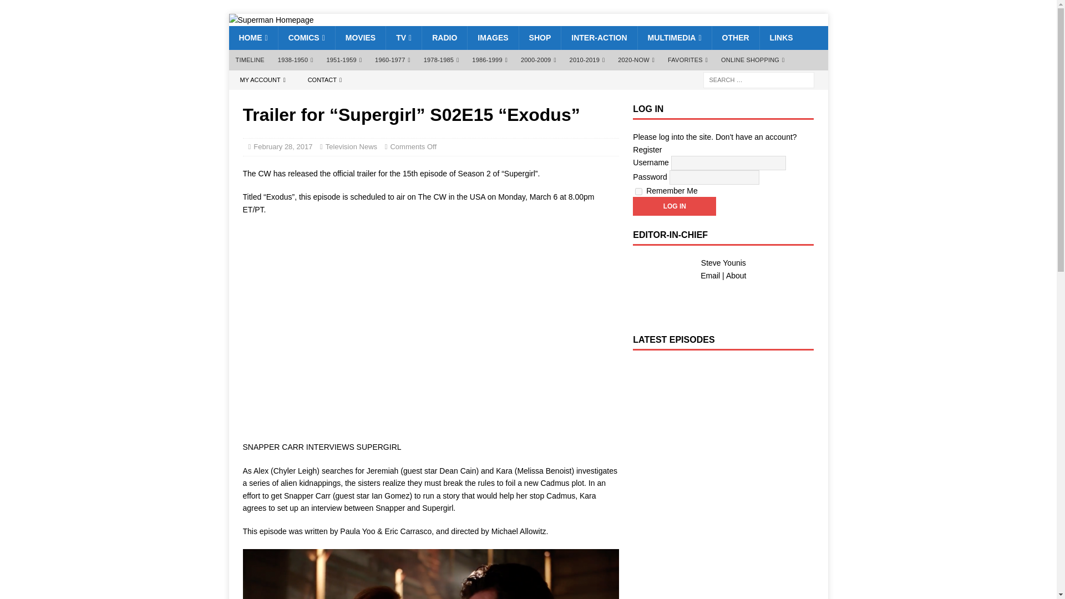 The image size is (1065, 599). Describe the element at coordinates (638, 192) in the screenshot. I see `forever` at that location.